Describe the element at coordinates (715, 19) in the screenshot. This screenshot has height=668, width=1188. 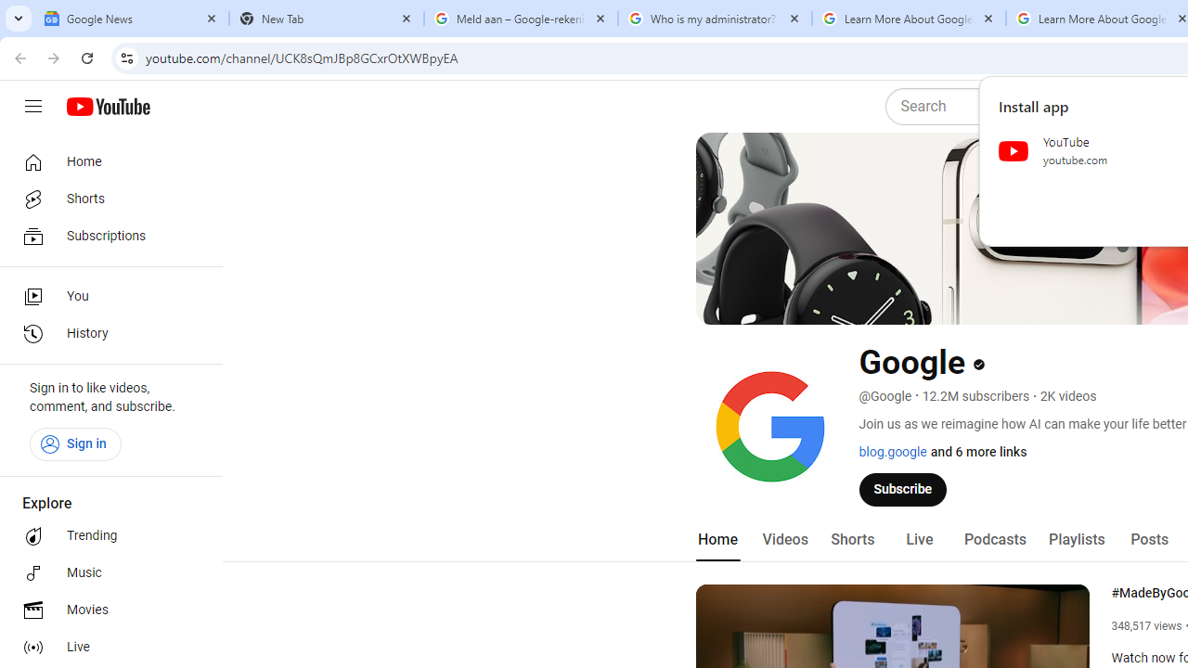
I see `Who is my administrator? - Google Account Help` at that location.